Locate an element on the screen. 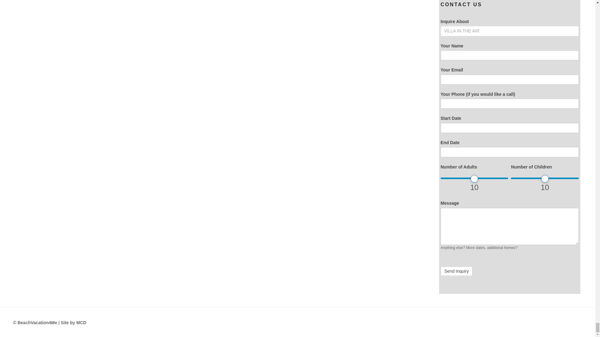 This screenshot has width=600, height=337. VILLA IN THE AIR is located at coordinates (509, 31).